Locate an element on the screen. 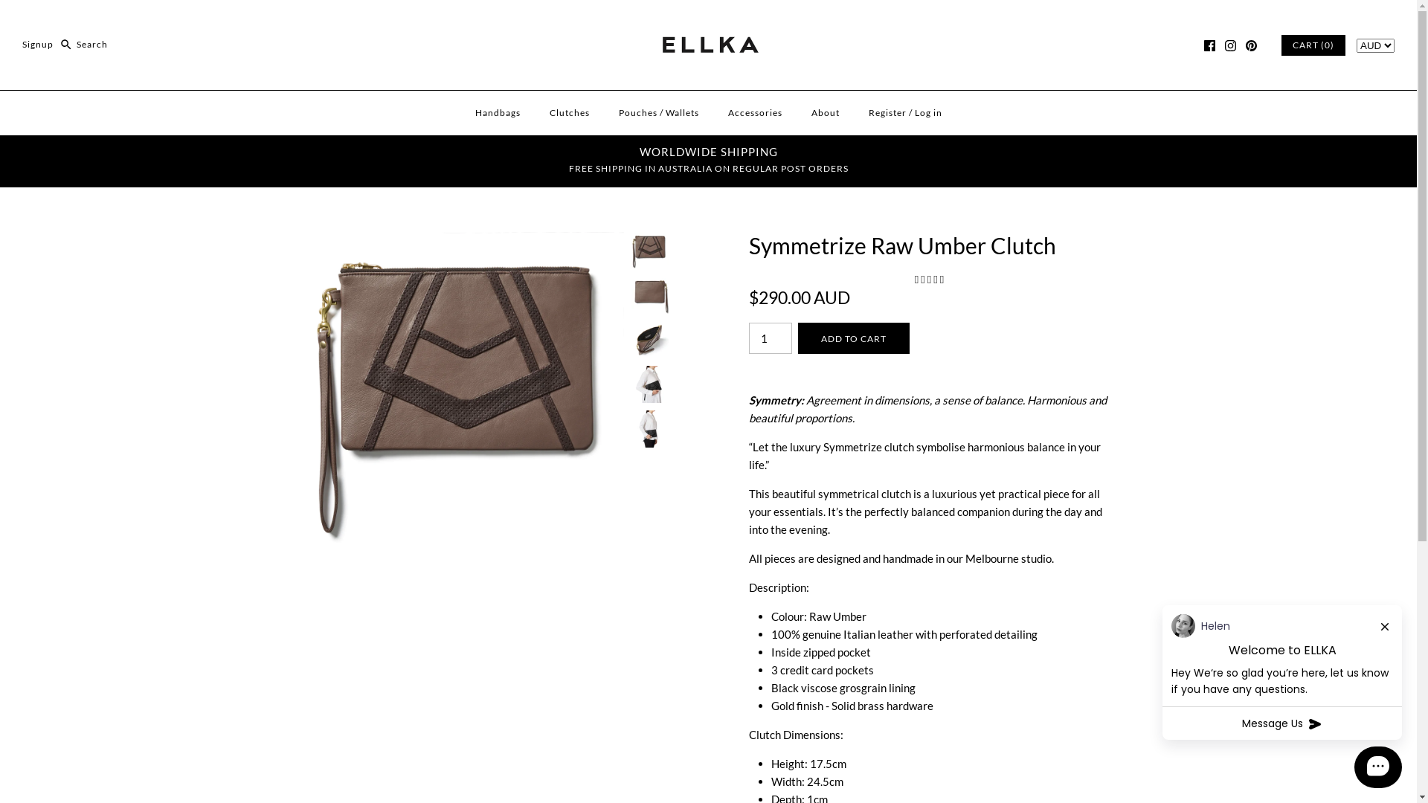 This screenshot has width=1428, height=803. Instagram is located at coordinates (1230, 46).